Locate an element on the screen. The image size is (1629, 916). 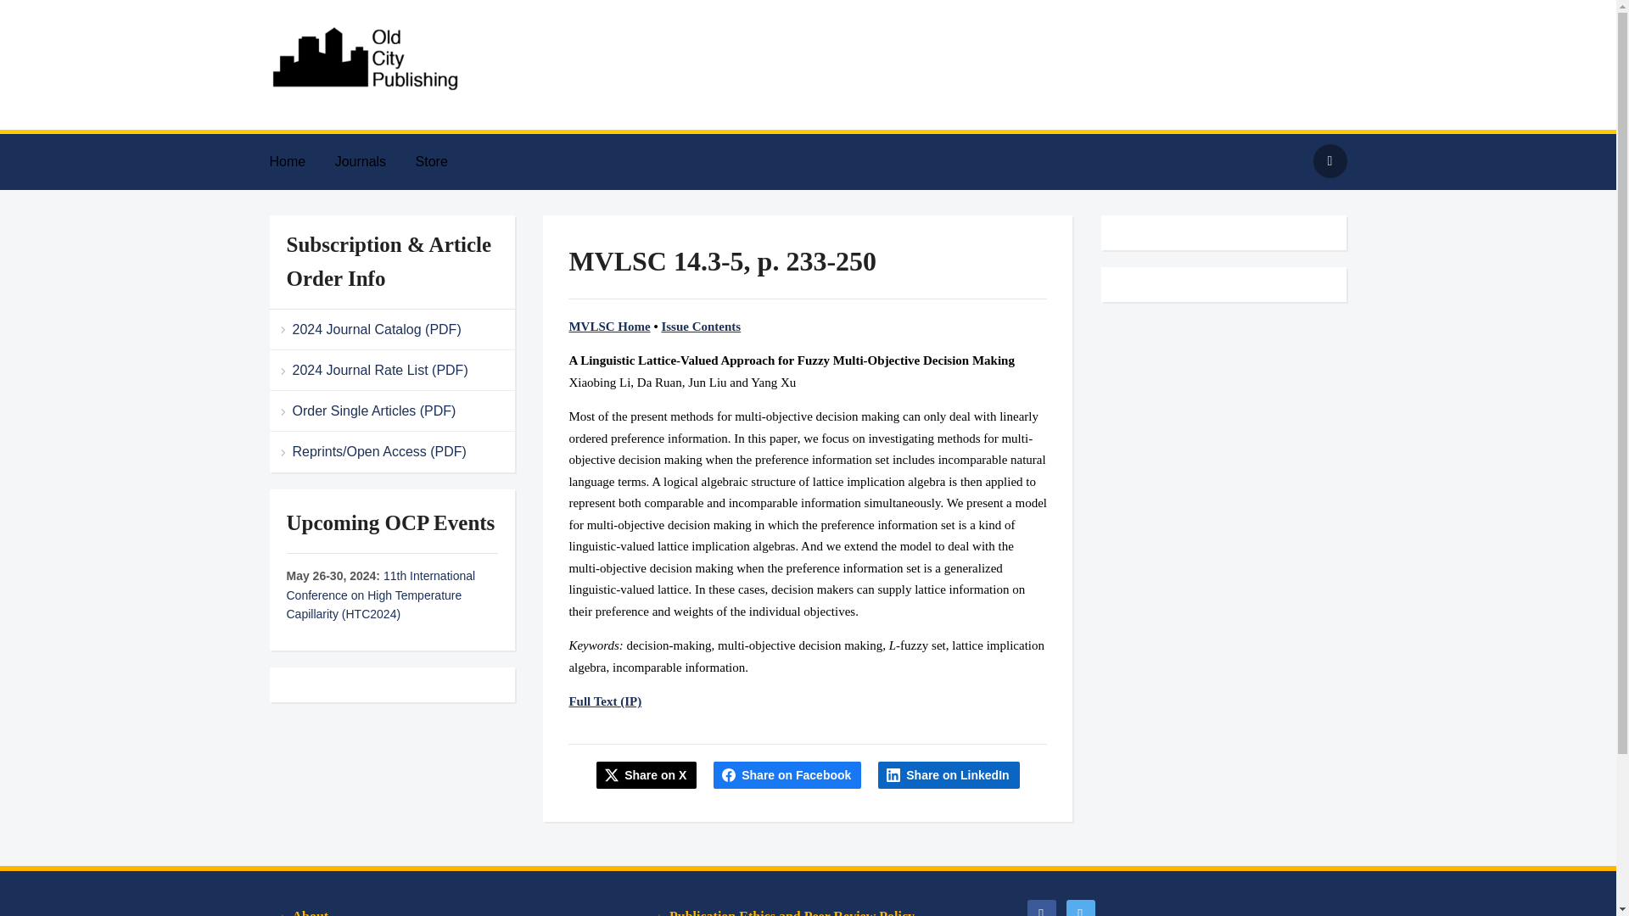
Issue Contents is located at coordinates (701, 326).